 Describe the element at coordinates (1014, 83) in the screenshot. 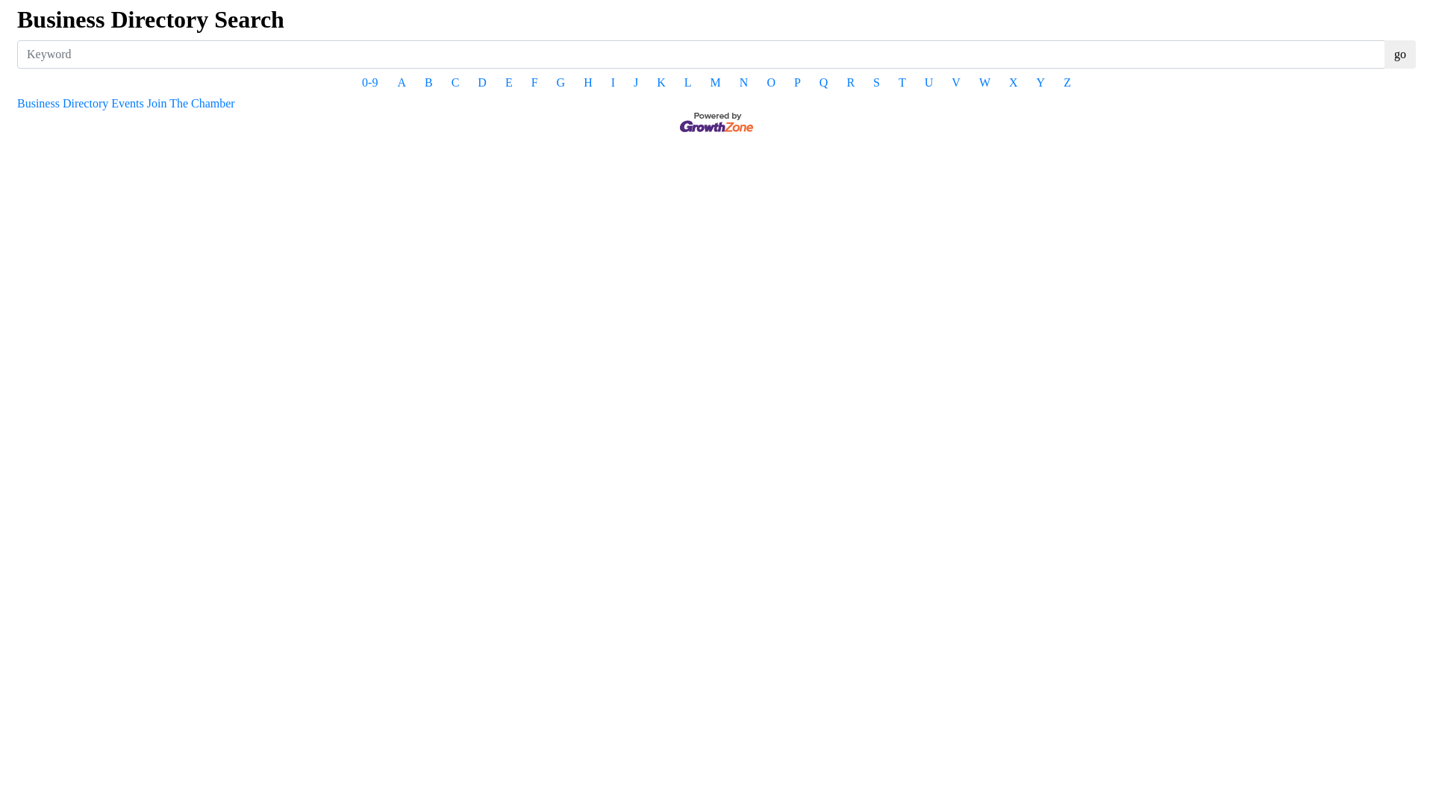

I see `X` at that location.